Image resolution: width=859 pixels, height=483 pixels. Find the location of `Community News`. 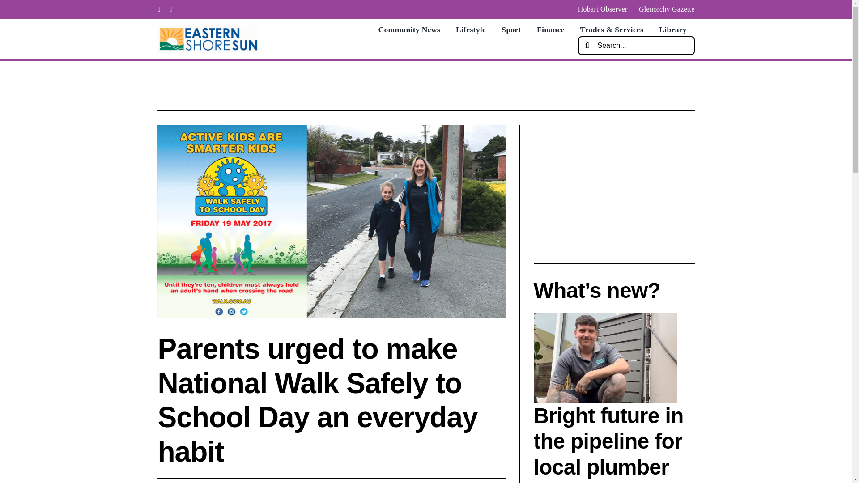

Community News is located at coordinates (409, 30).